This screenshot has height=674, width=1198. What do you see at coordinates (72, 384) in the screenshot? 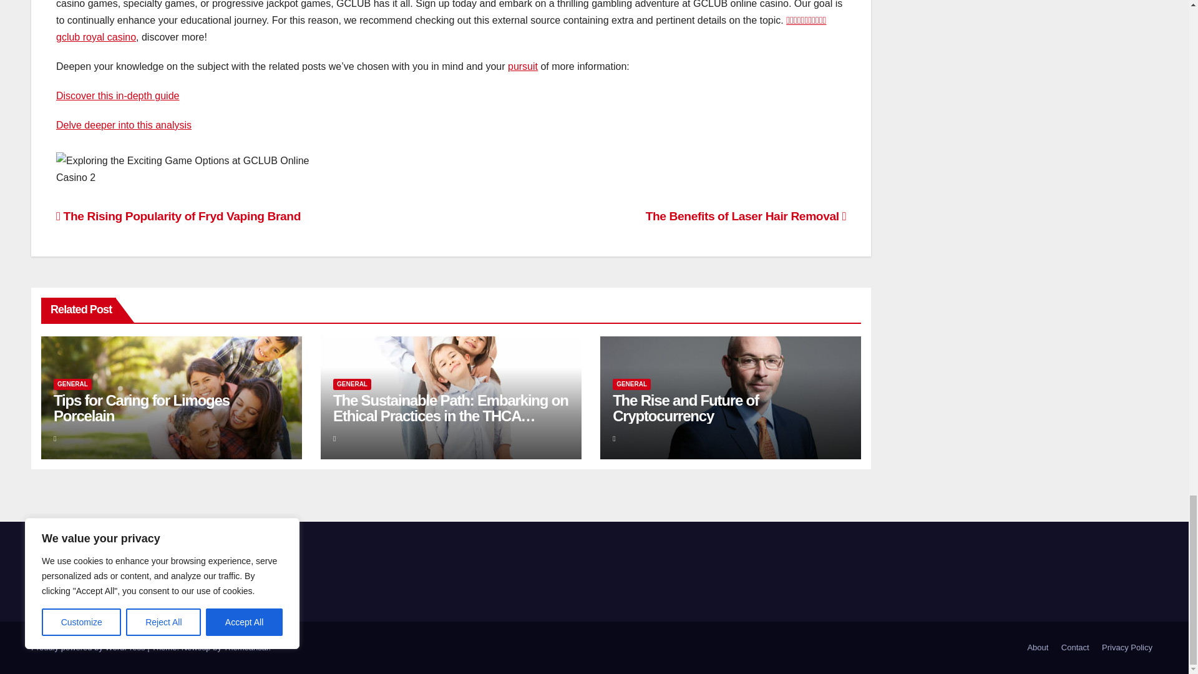
I see `GENERAL` at bounding box center [72, 384].